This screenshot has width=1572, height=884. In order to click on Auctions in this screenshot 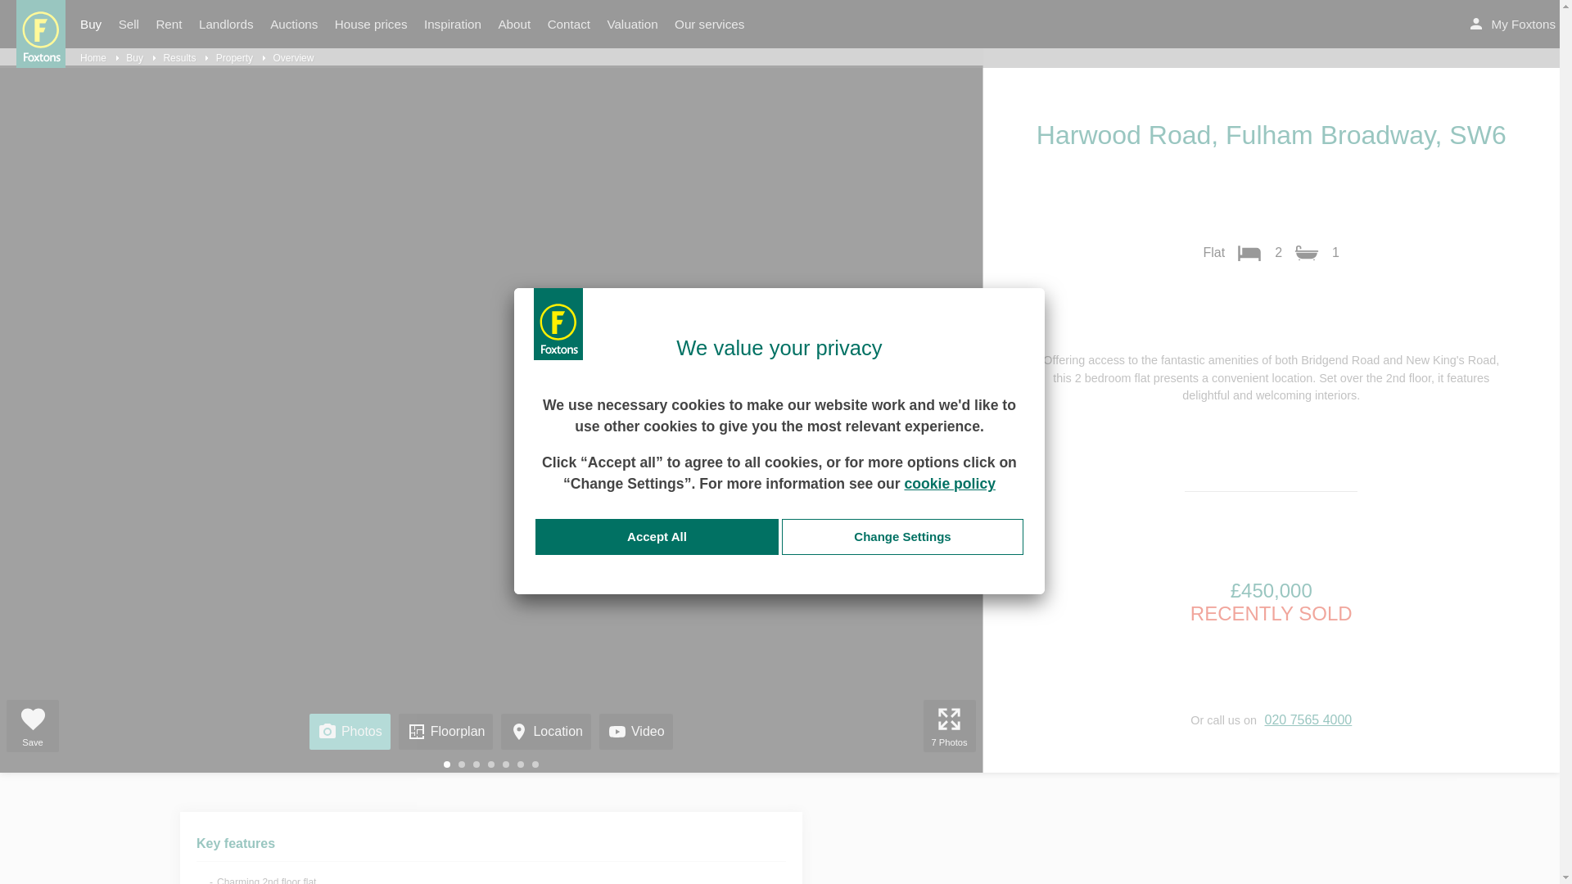, I will do `click(293, 25)`.